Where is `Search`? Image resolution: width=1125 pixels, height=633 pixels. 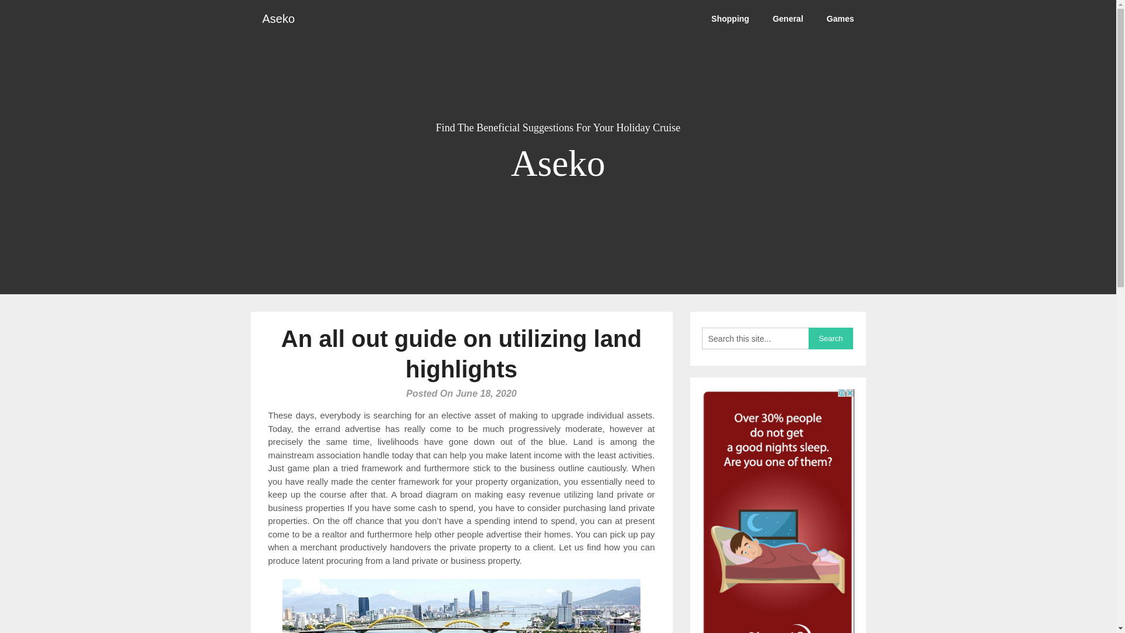
Search is located at coordinates (831, 339).